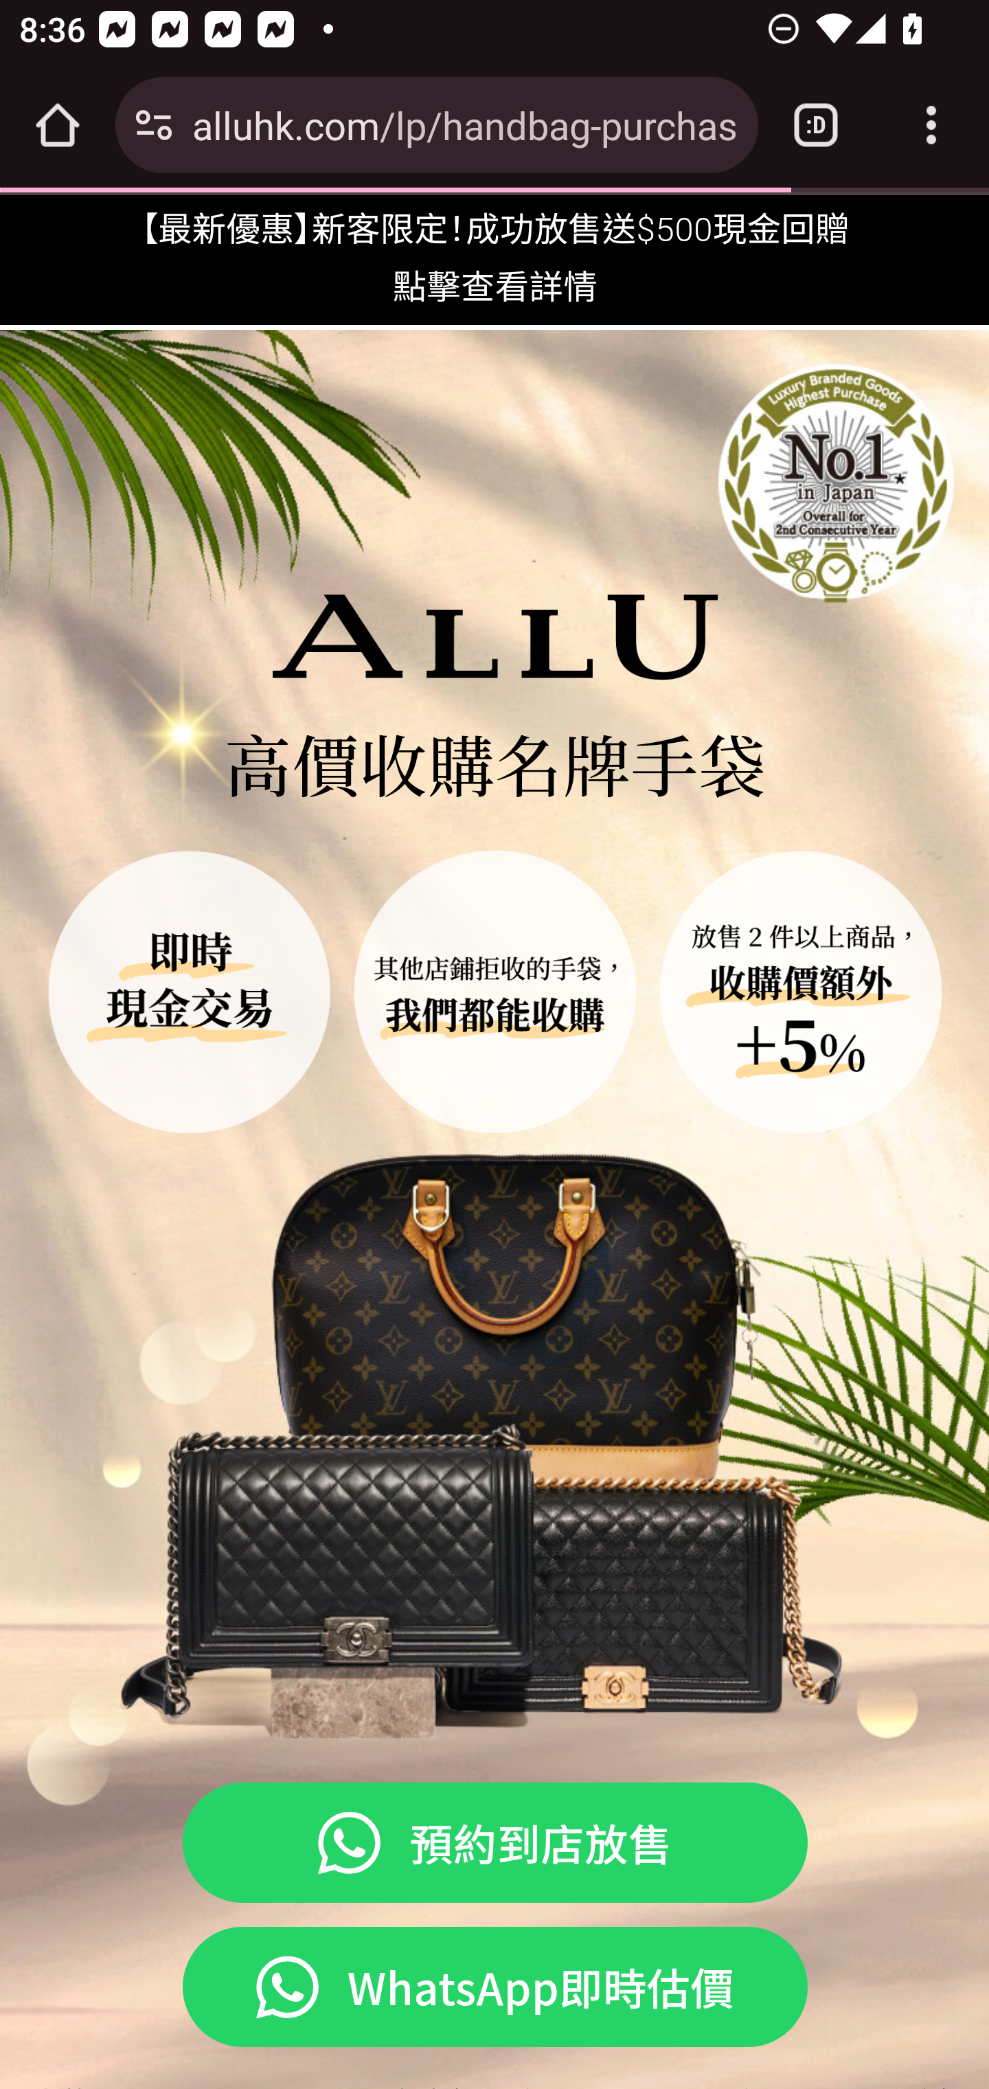 The image size is (989, 2089). I want to click on Customize and control Google Chrome, so click(931, 125).